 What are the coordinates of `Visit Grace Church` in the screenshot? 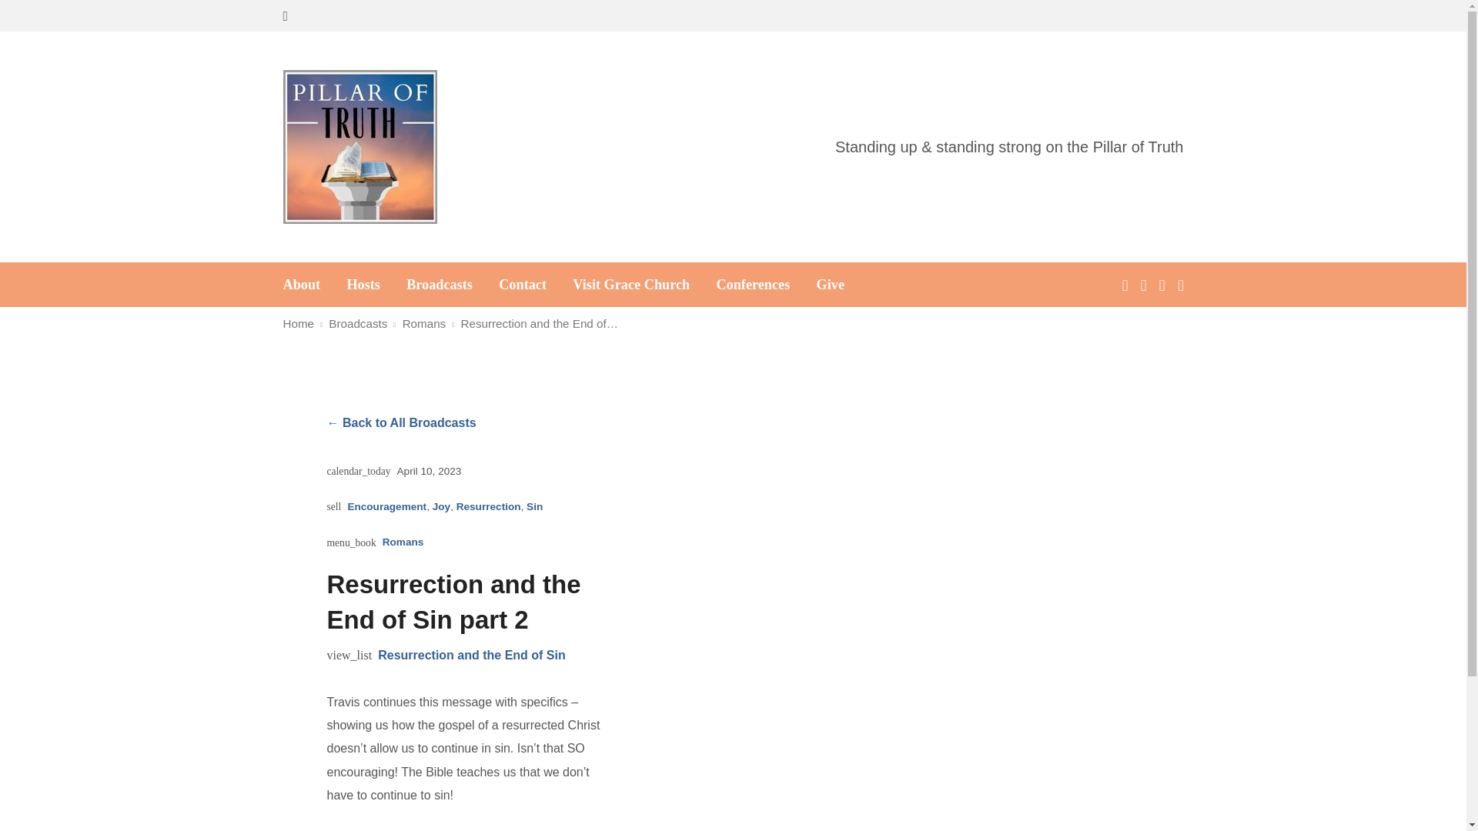 It's located at (631, 285).